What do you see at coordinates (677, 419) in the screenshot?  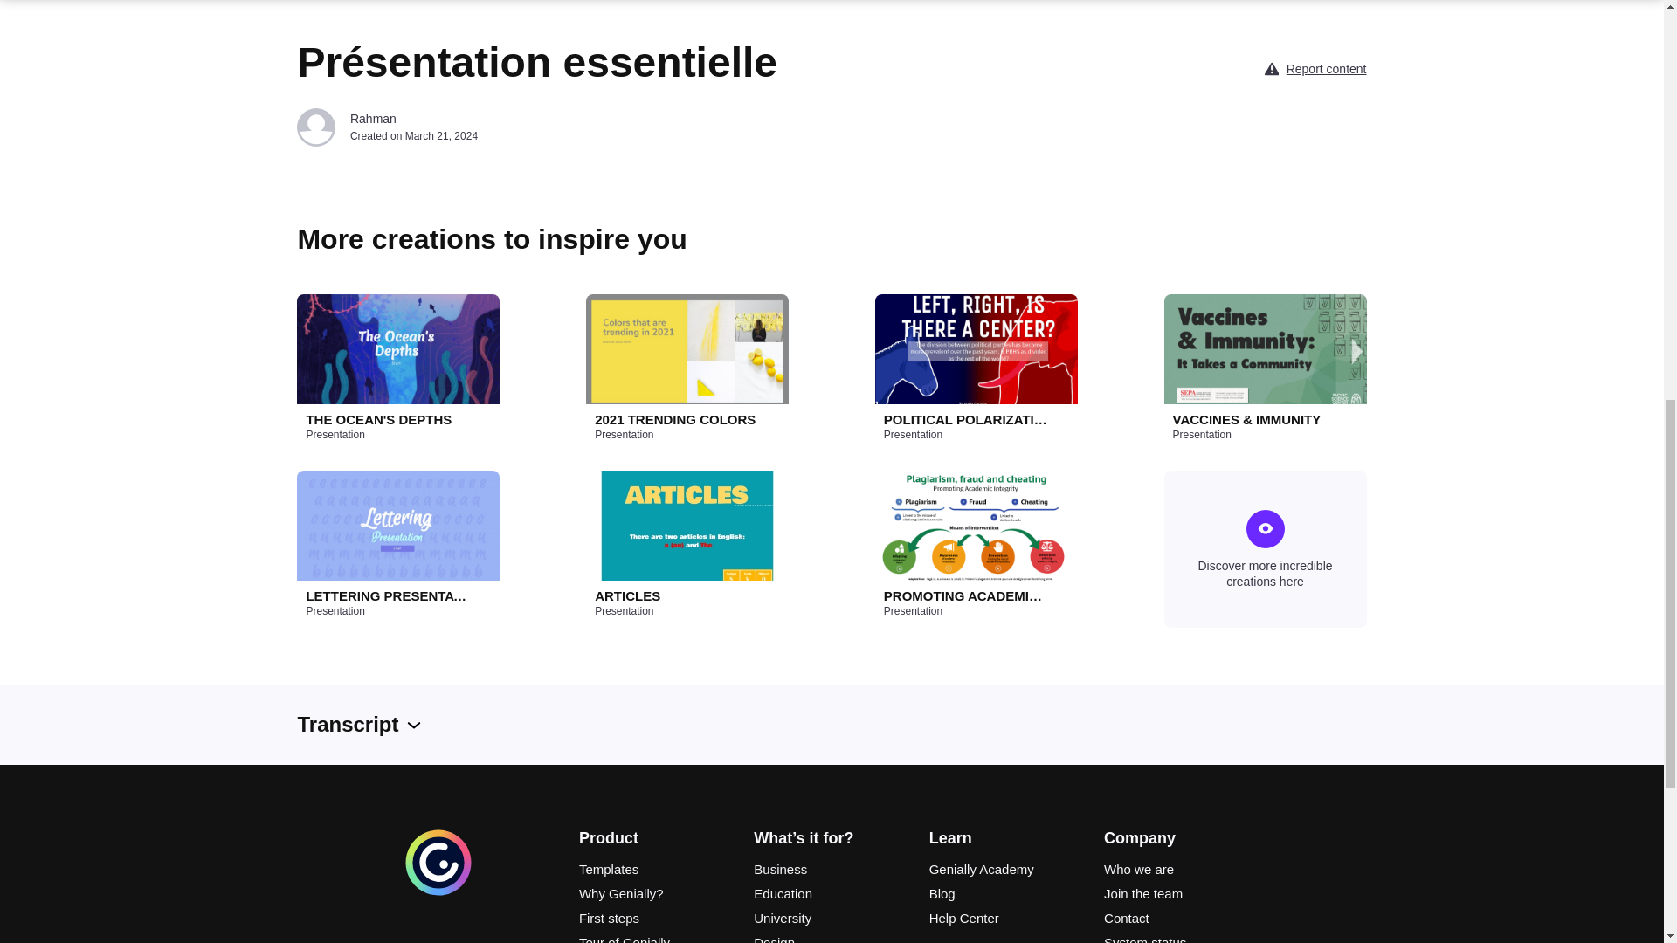 I see `2021 TRENDING COLORS` at bounding box center [677, 419].